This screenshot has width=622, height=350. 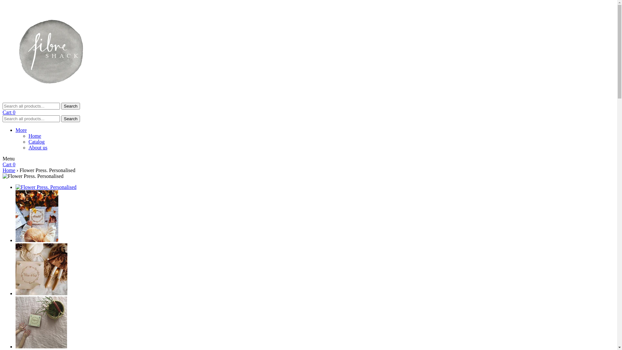 I want to click on Menu, so click(x=8, y=159).